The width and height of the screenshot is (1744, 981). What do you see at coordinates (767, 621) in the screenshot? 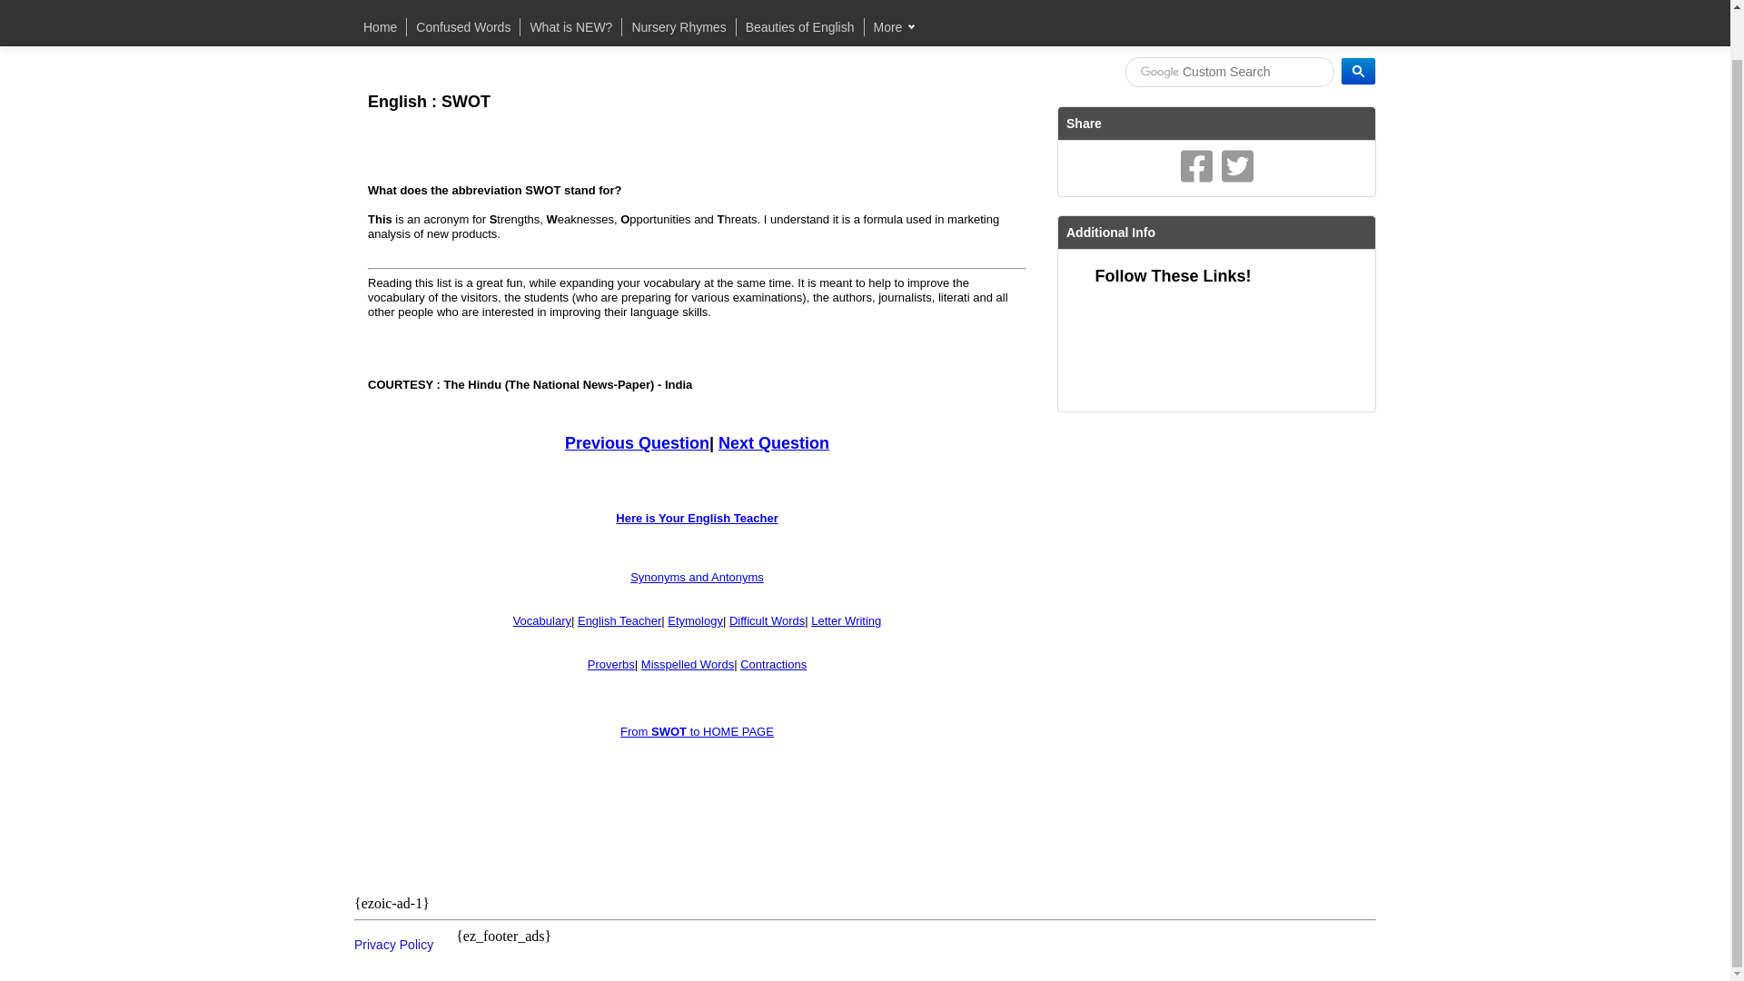
I see `Difficult Words` at bounding box center [767, 621].